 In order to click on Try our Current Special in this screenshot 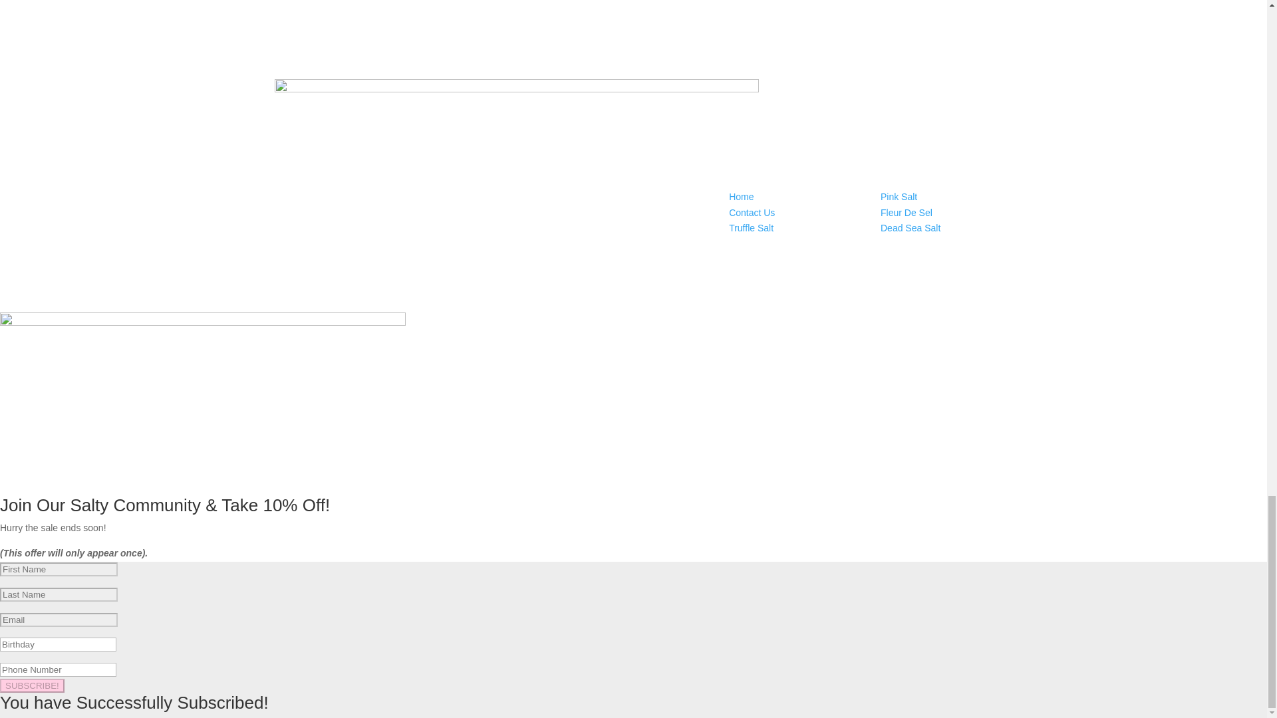, I will do `click(633, 42)`.